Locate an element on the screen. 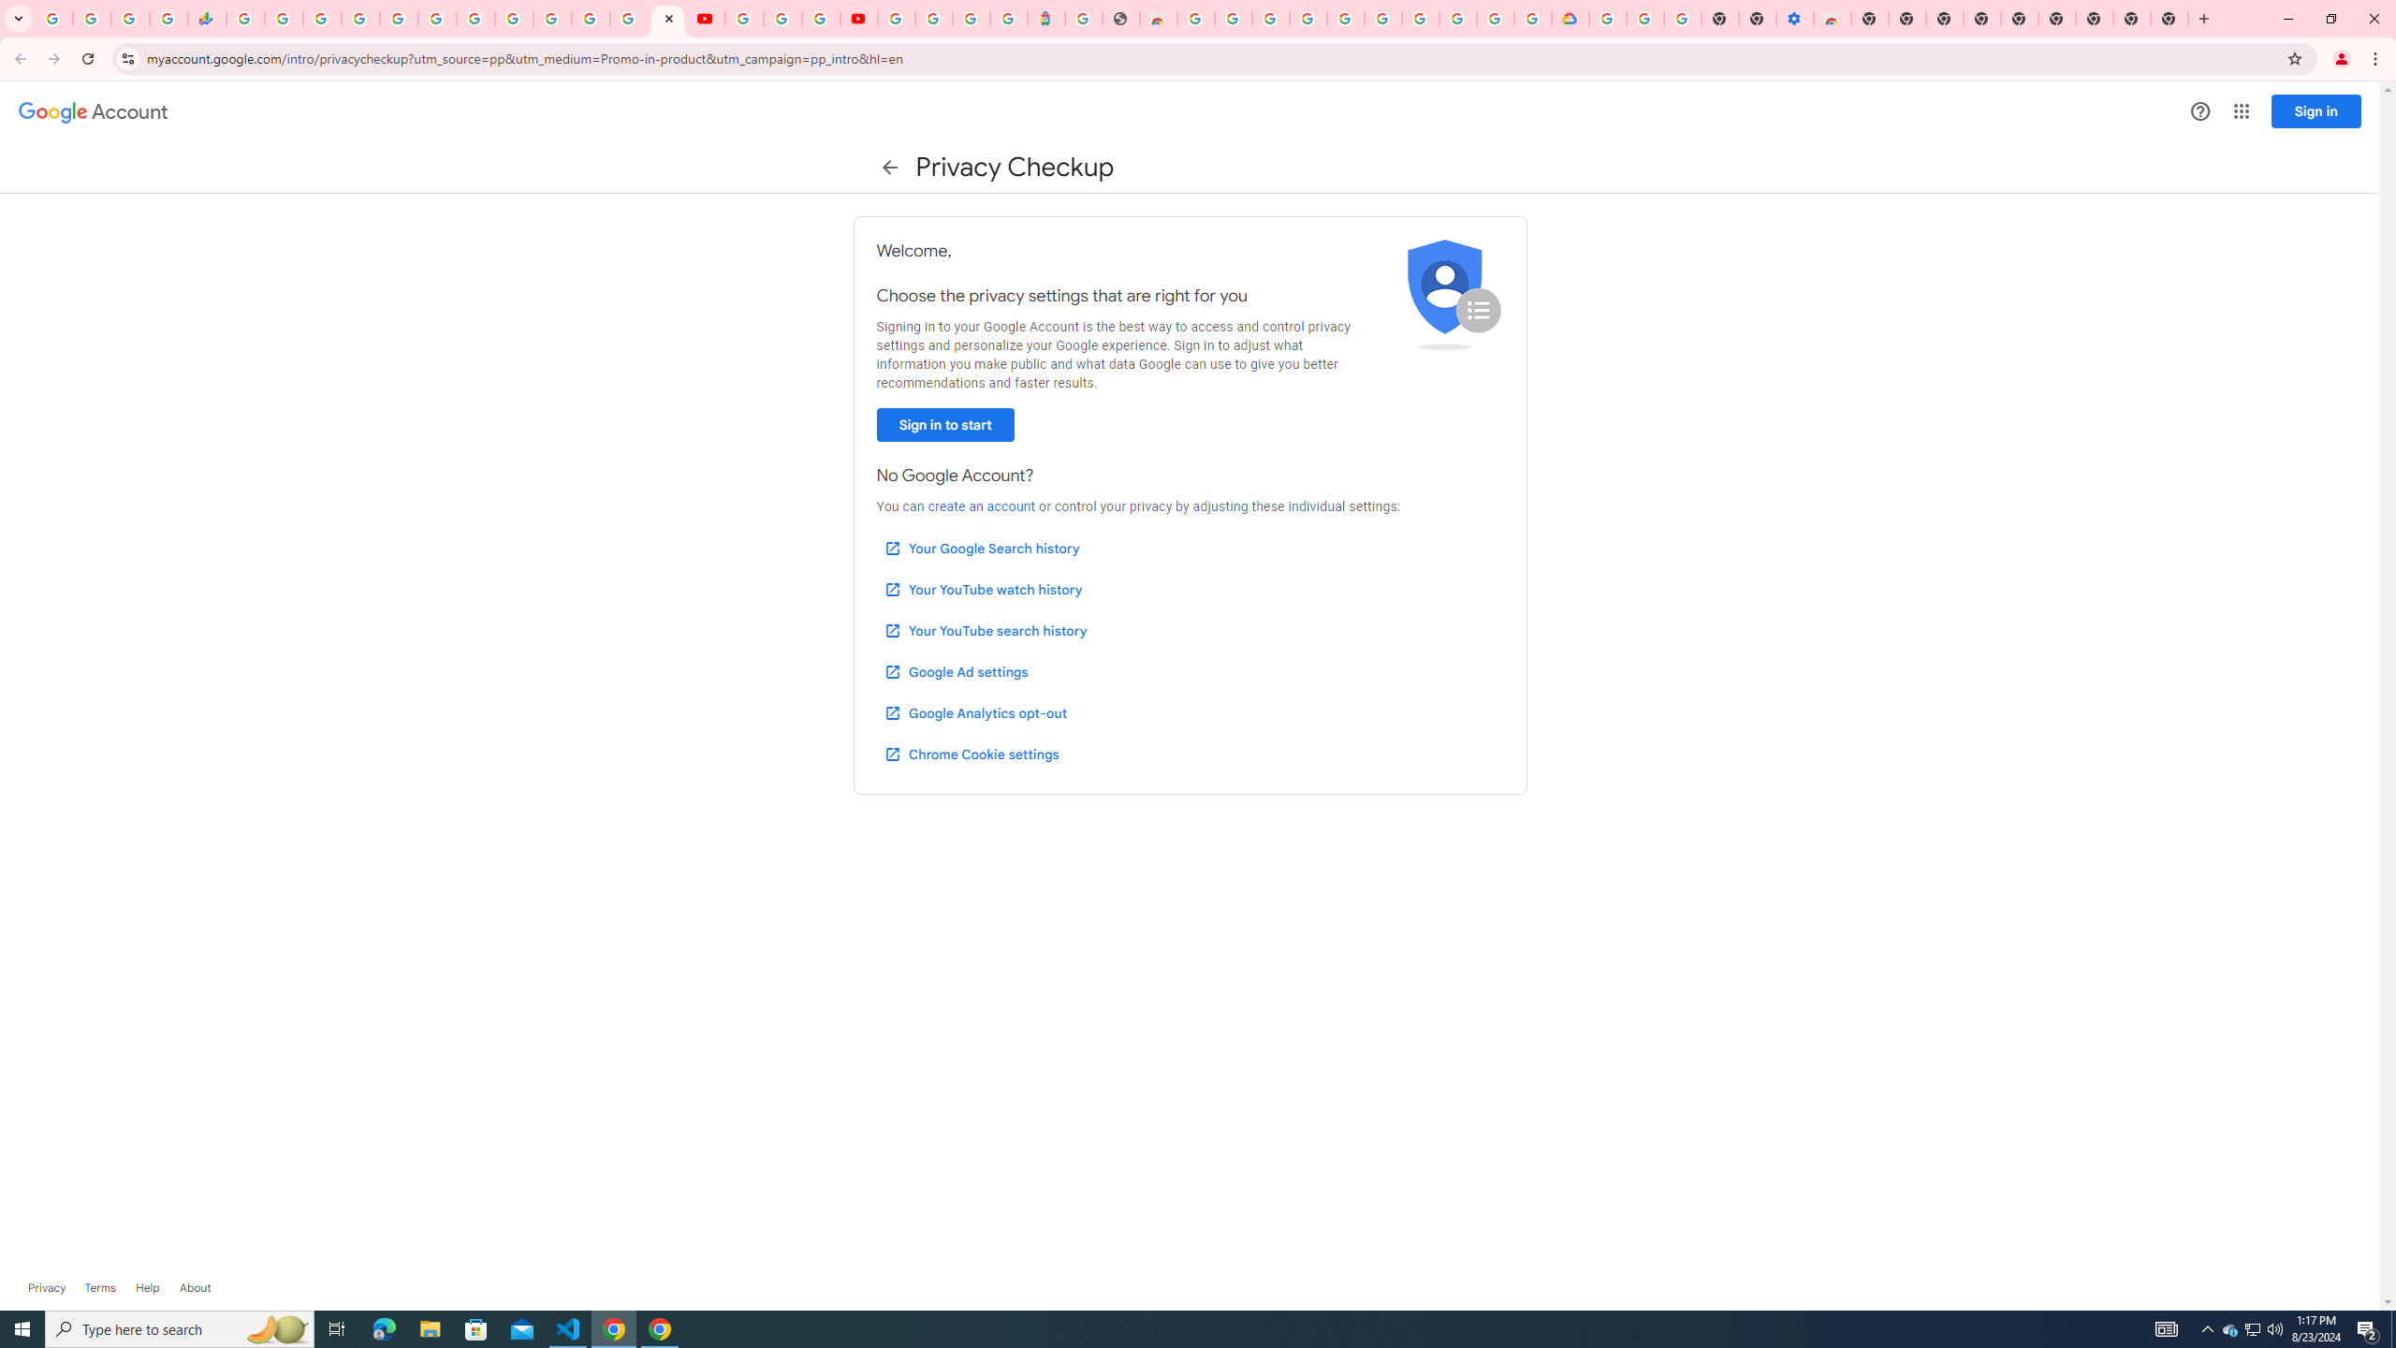 Image resolution: width=2396 pixels, height=1348 pixels. Browse the Google Chrome Community - Google Chrome Community is located at coordinates (1533, 19).